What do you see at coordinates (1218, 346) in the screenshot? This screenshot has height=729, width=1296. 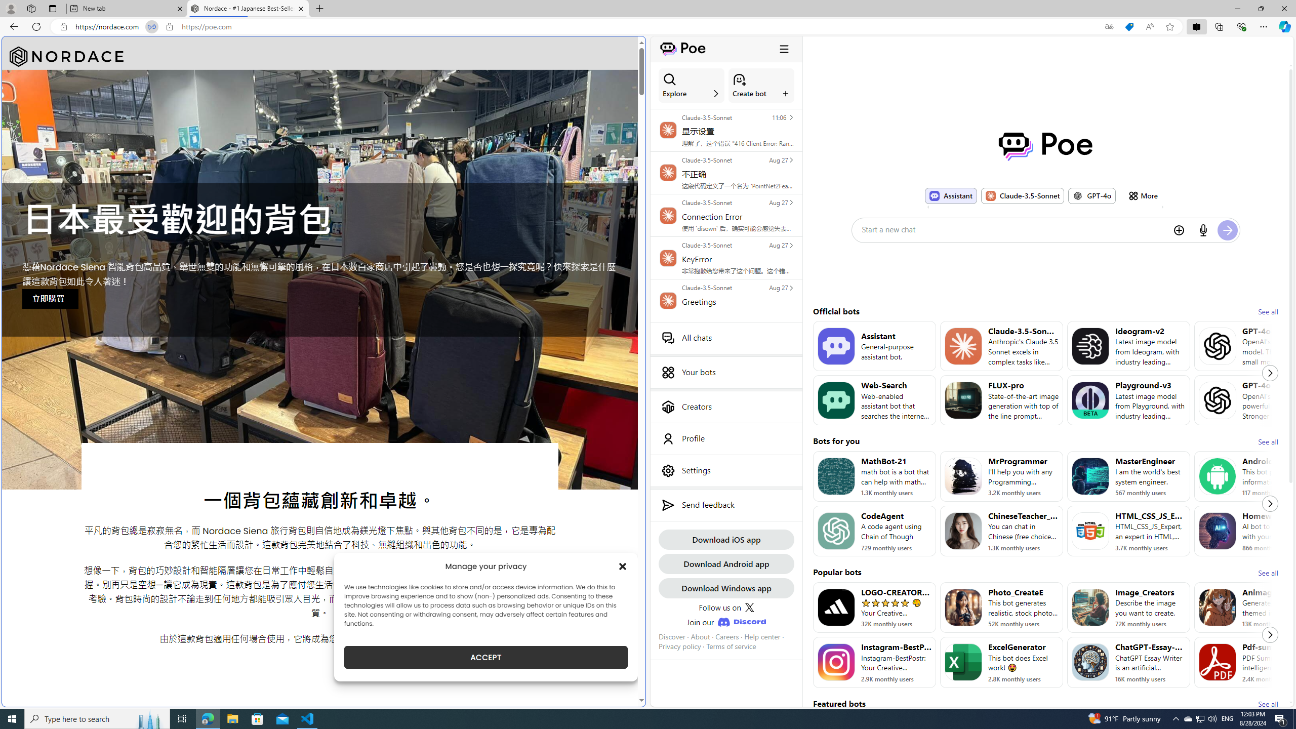 I see `Bot image for GPT-4o-Mini` at bounding box center [1218, 346].